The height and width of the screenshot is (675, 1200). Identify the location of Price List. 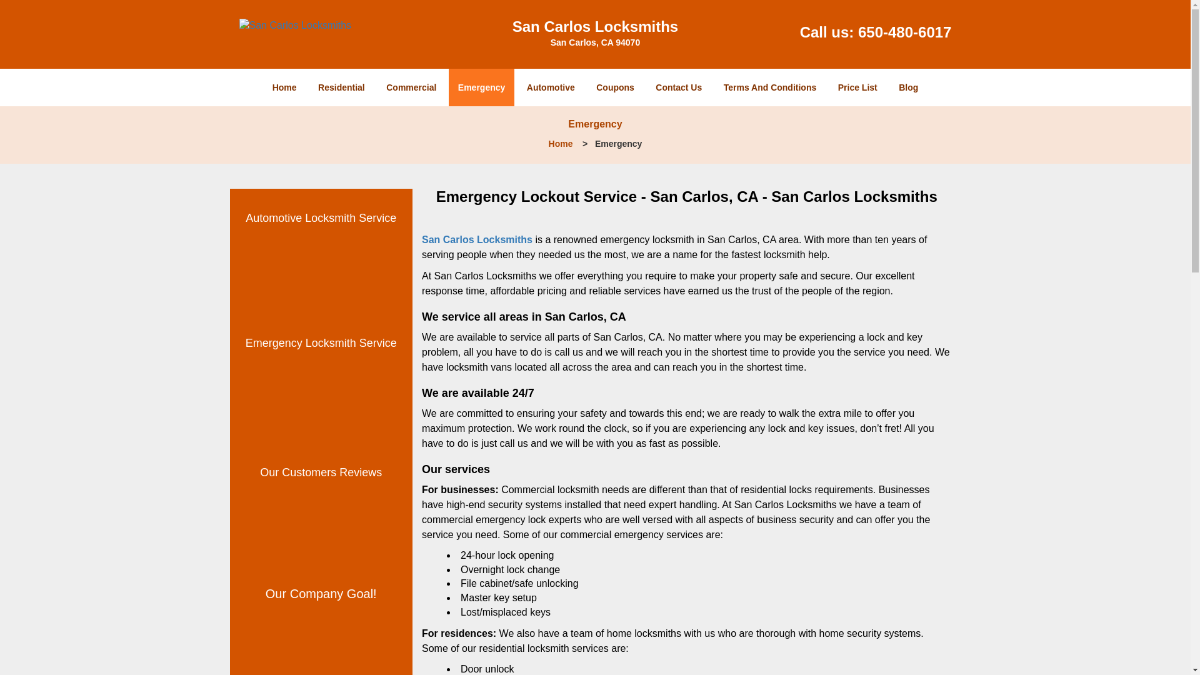
(857, 87).